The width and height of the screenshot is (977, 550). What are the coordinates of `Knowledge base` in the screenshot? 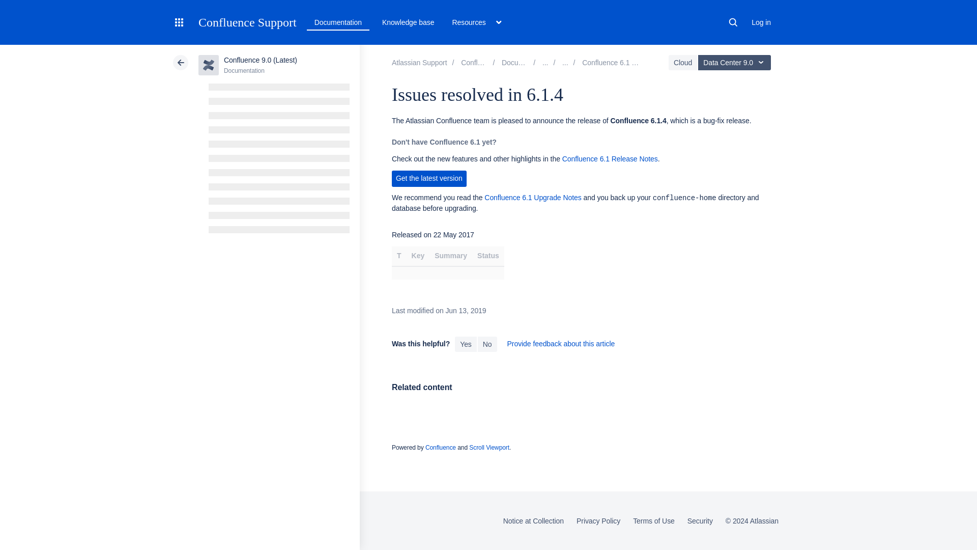 It's located at (408, 22).